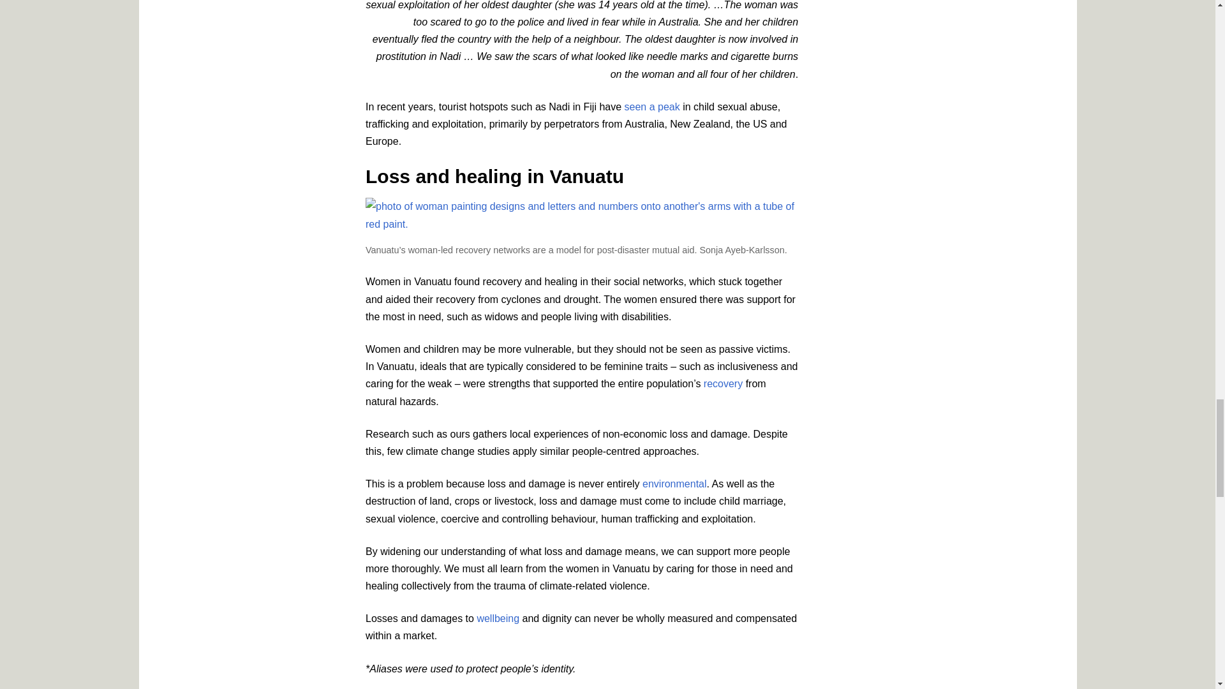 This screenshot has height=689, width=1225. Describe the element at coordinates (652, 107) in the screenshot. I see `seen a peak` at that location.